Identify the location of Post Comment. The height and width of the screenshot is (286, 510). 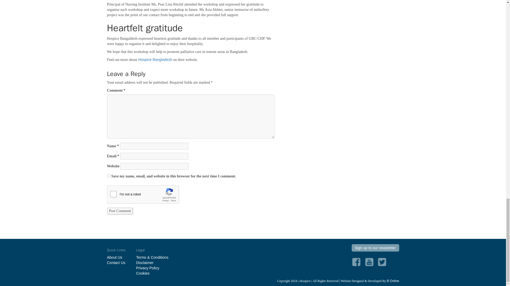
(120, 211).